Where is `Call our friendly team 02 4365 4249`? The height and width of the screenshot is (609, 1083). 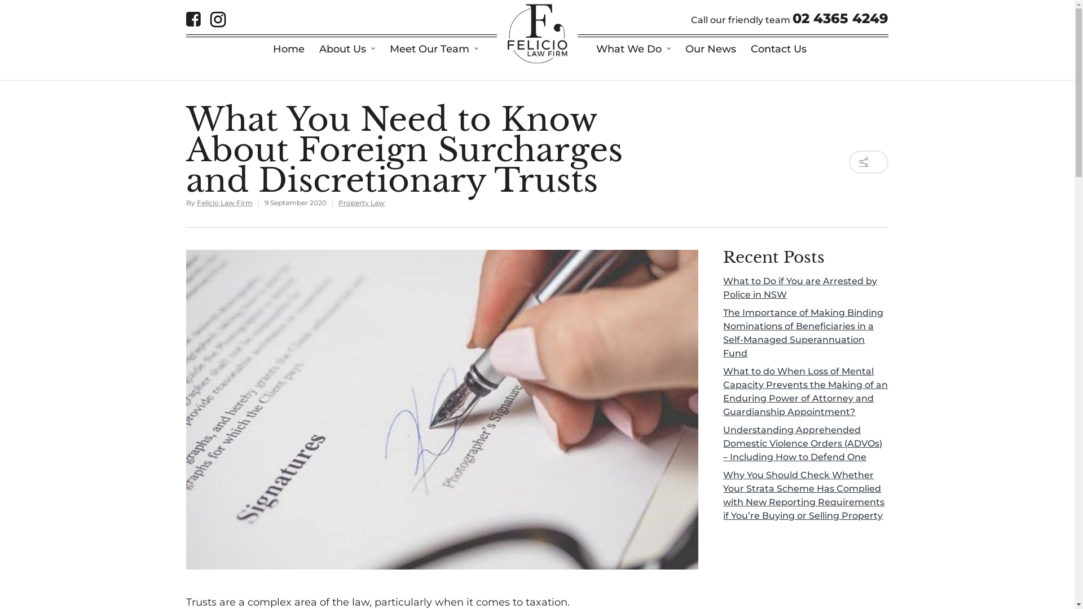
Call our friendly team 02 4365 4249 is located at coordinates (790, 20).